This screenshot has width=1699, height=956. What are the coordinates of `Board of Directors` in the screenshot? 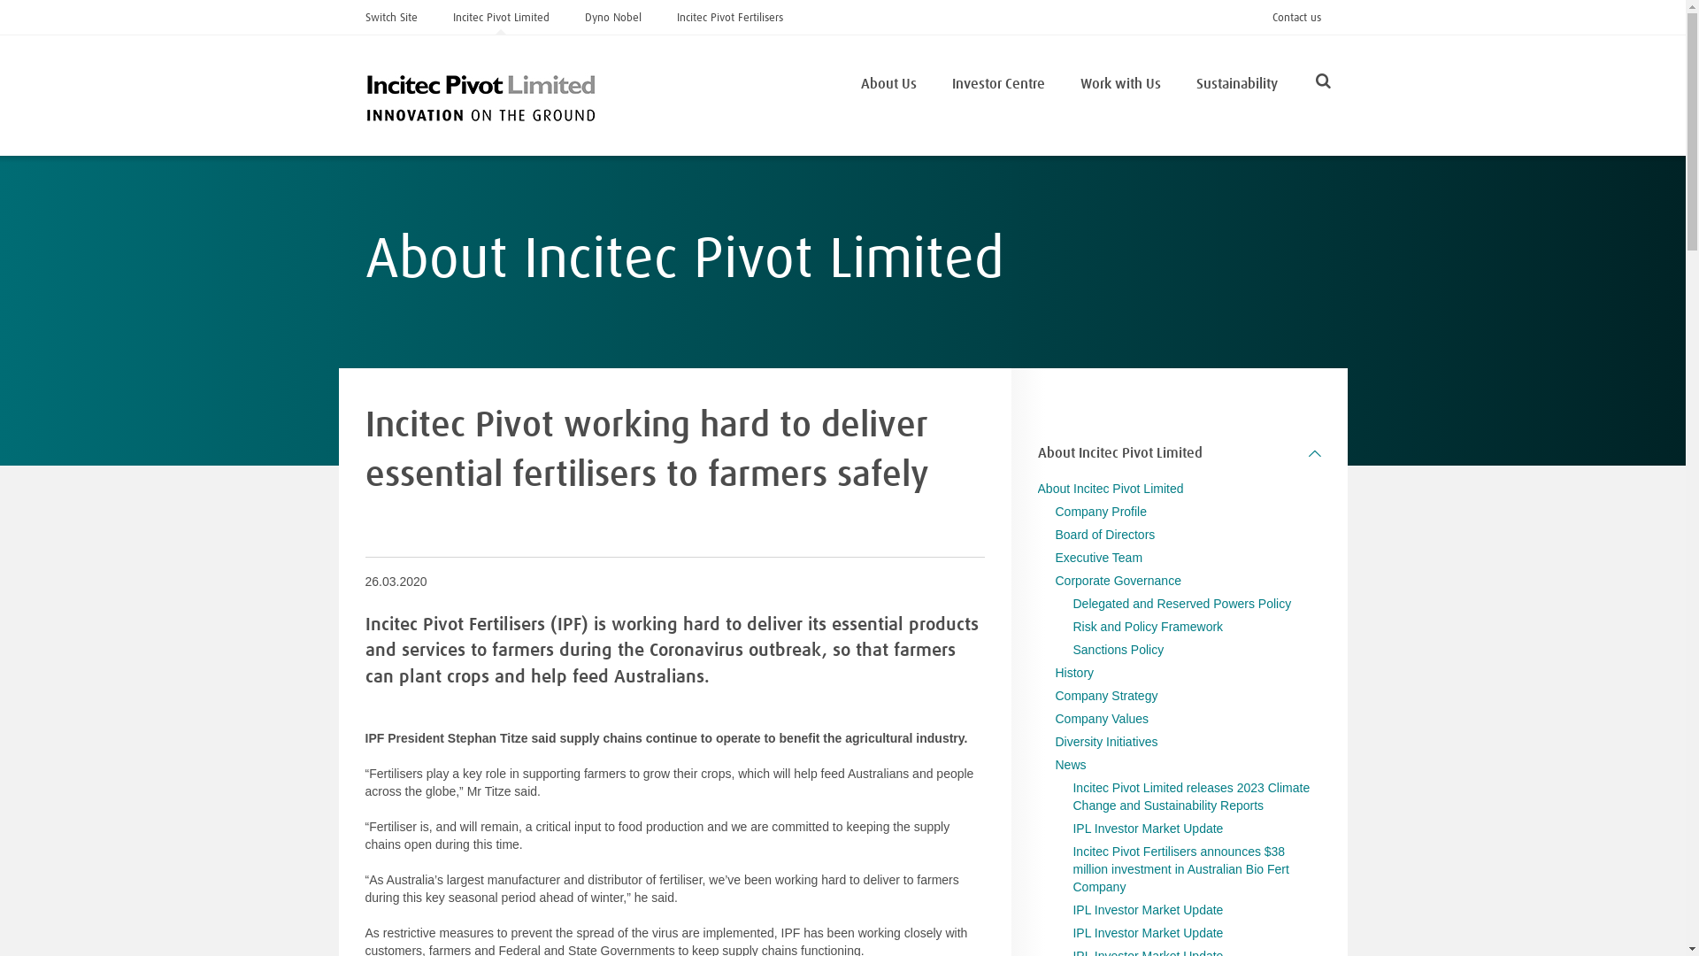 It's located at (1104, 535).